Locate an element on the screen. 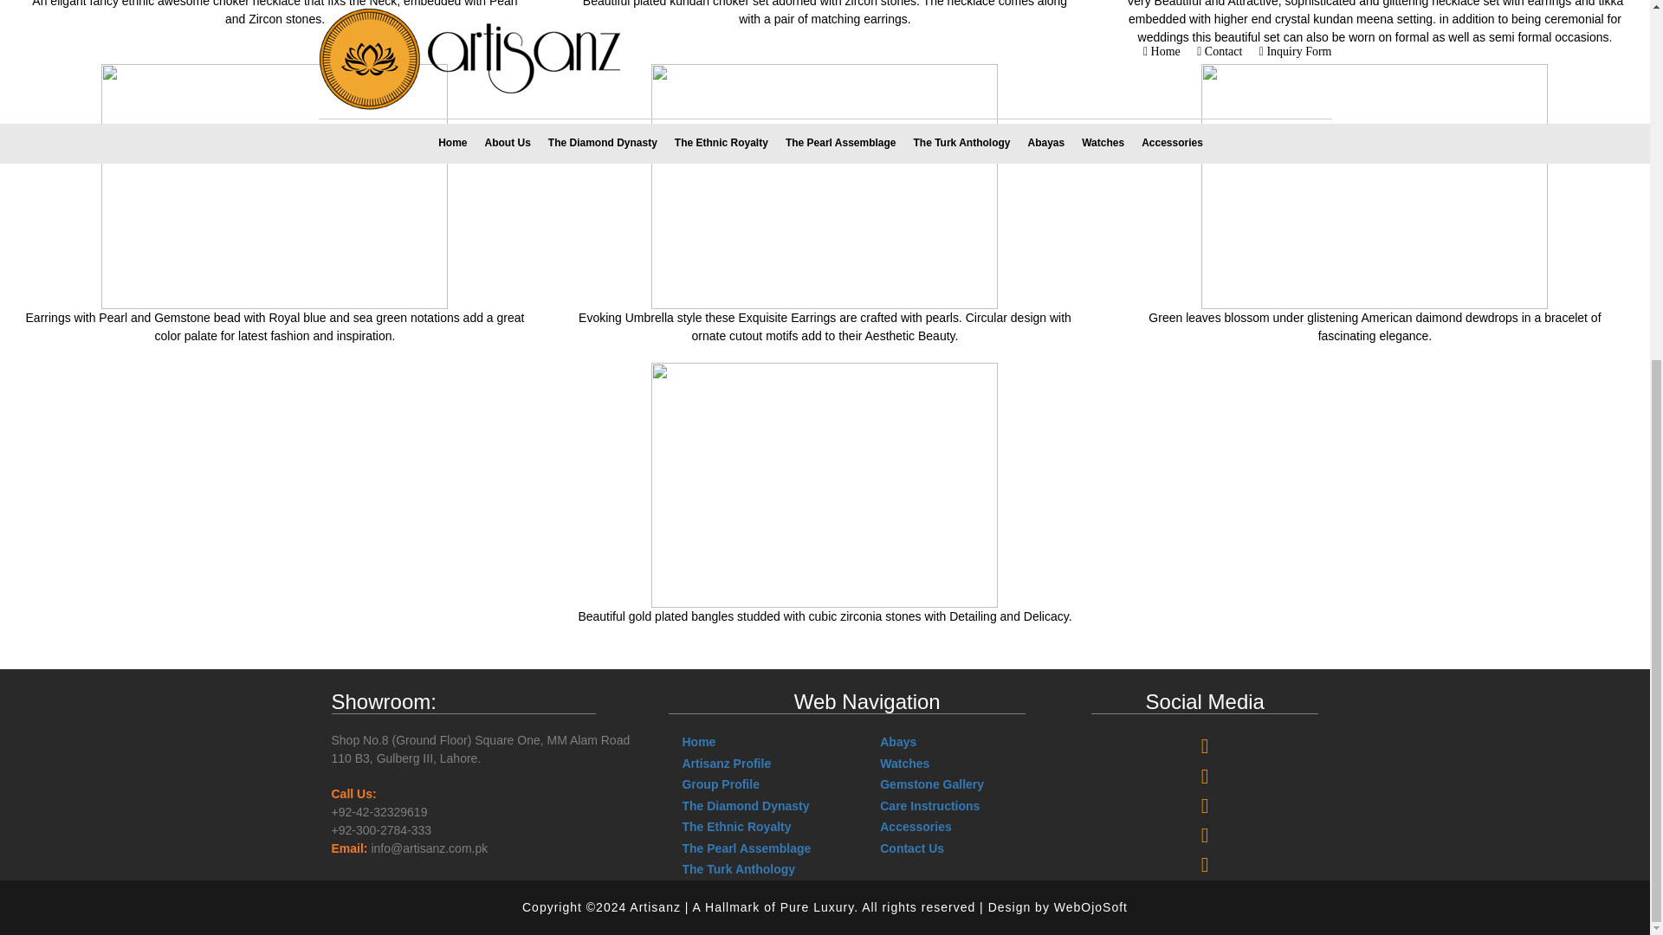  The Pearl Assemblage is located at coordinates (747, 848).